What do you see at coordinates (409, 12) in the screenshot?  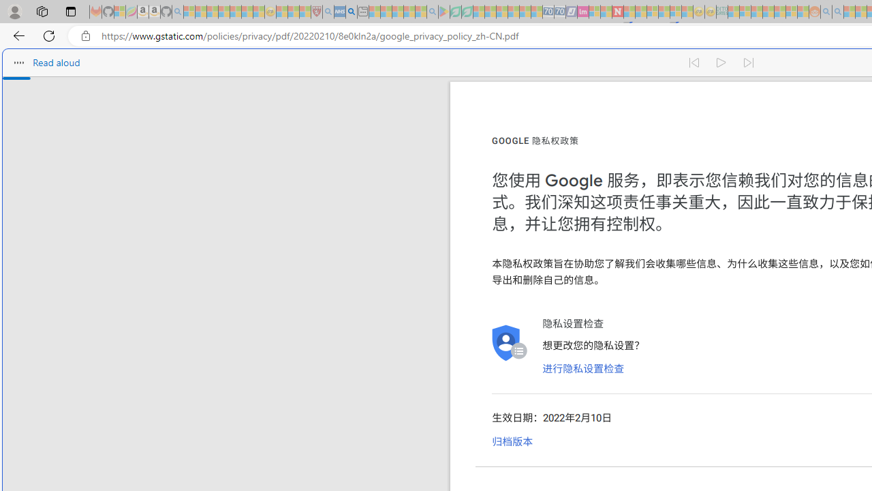 I see `Pets - MSN - Sleeping` at bounding box center [409, 12].